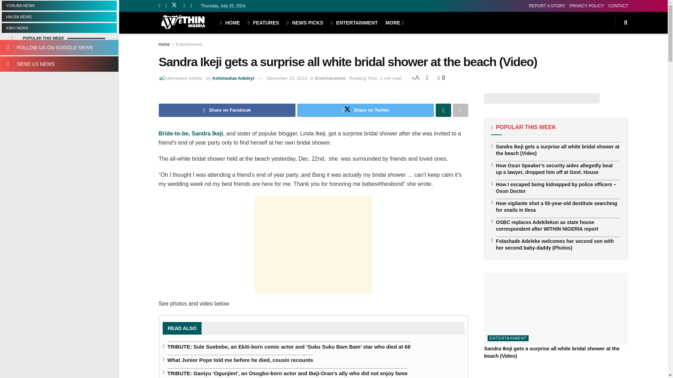  I want to click on YORUBA NEWS, so click(59, 6).